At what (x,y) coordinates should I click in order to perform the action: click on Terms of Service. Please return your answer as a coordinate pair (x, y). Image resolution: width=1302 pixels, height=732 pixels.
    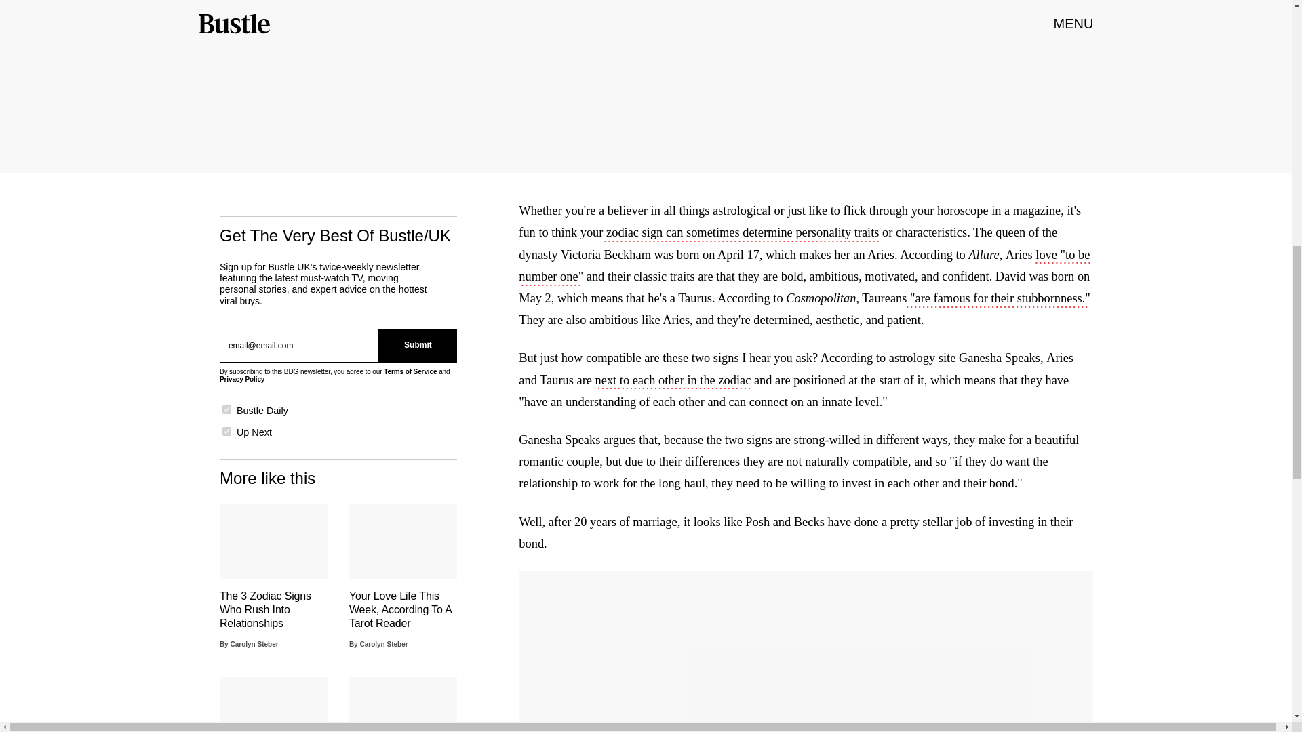
    Looking at the image, I should click on (410, 371).